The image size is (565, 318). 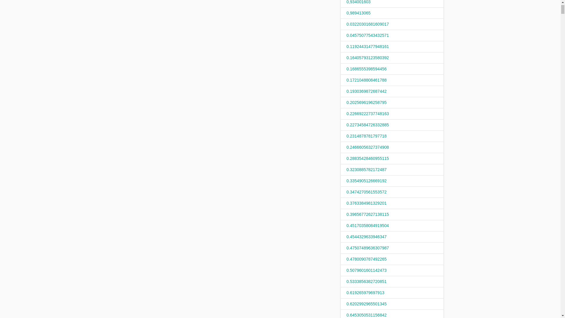 I want to click on 0,934001603, so click(x=358, y=2).